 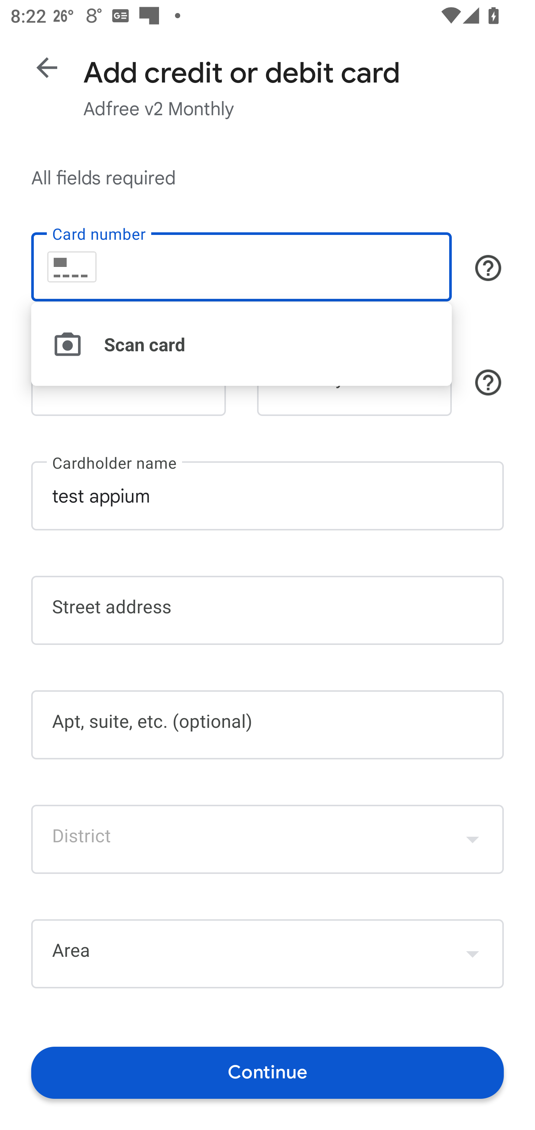 What do you see at coordinates (473, 839) in the screenshot?
I see `Show dropdown menu` at bounding box center [473, 839].